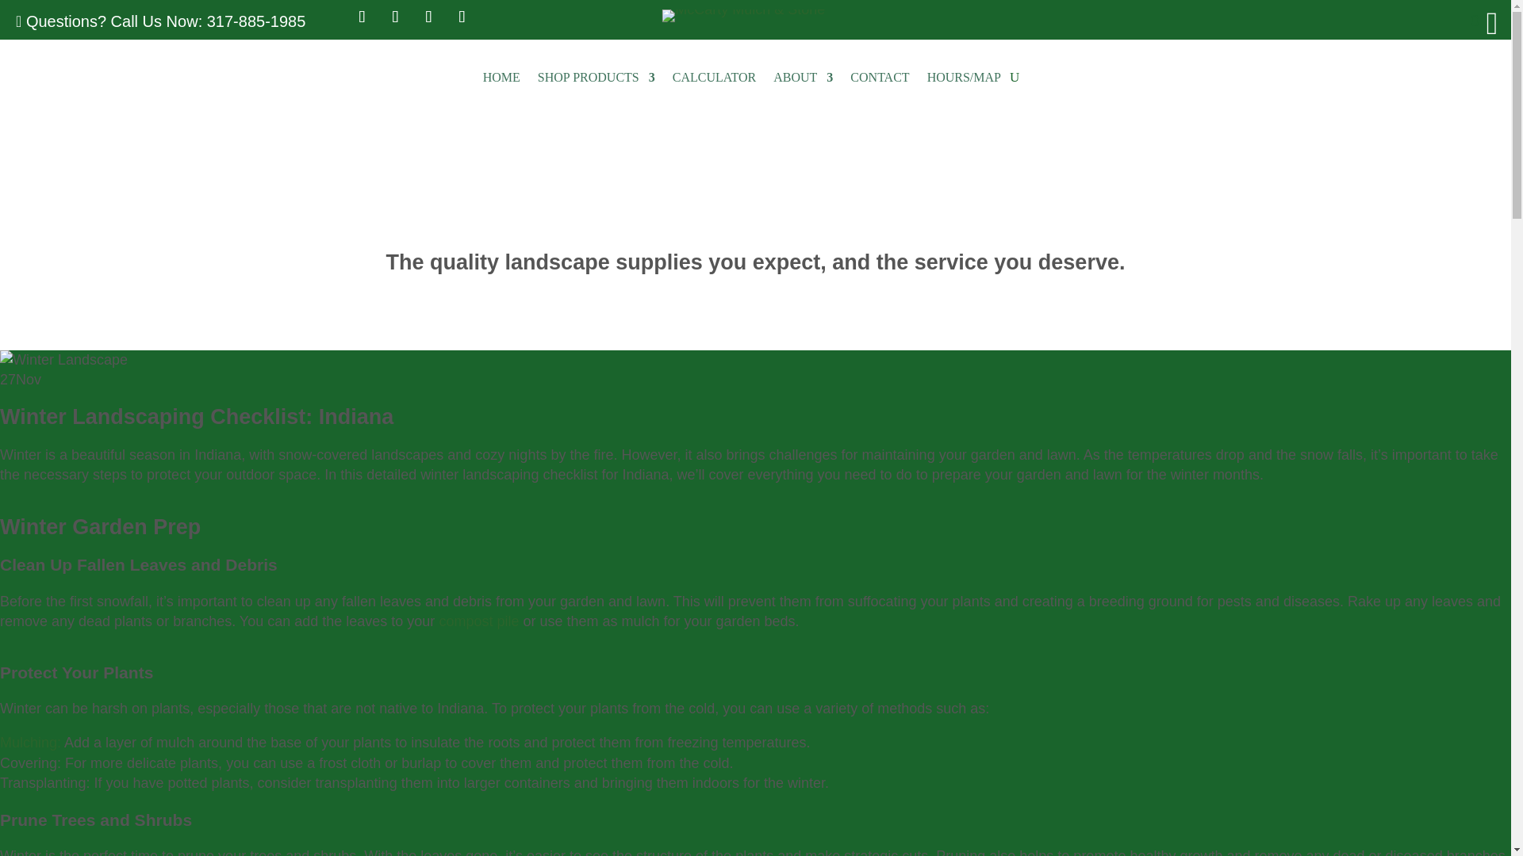 The width and height of the screenshot is (1523, 856). What do you see at coordinates (715, 78) in the screenshot?
I see `CALCULATOR` at bounding box center [715, 78].